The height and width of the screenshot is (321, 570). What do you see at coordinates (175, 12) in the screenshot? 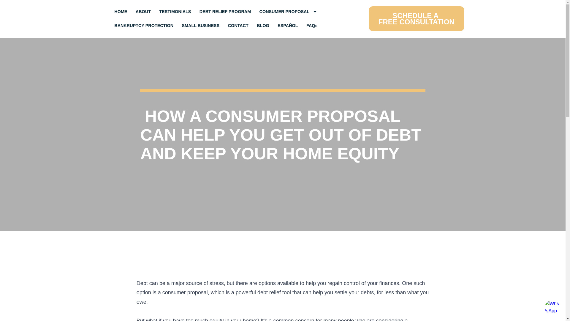
I see `ABOUT` at bounding box center [175, 12].